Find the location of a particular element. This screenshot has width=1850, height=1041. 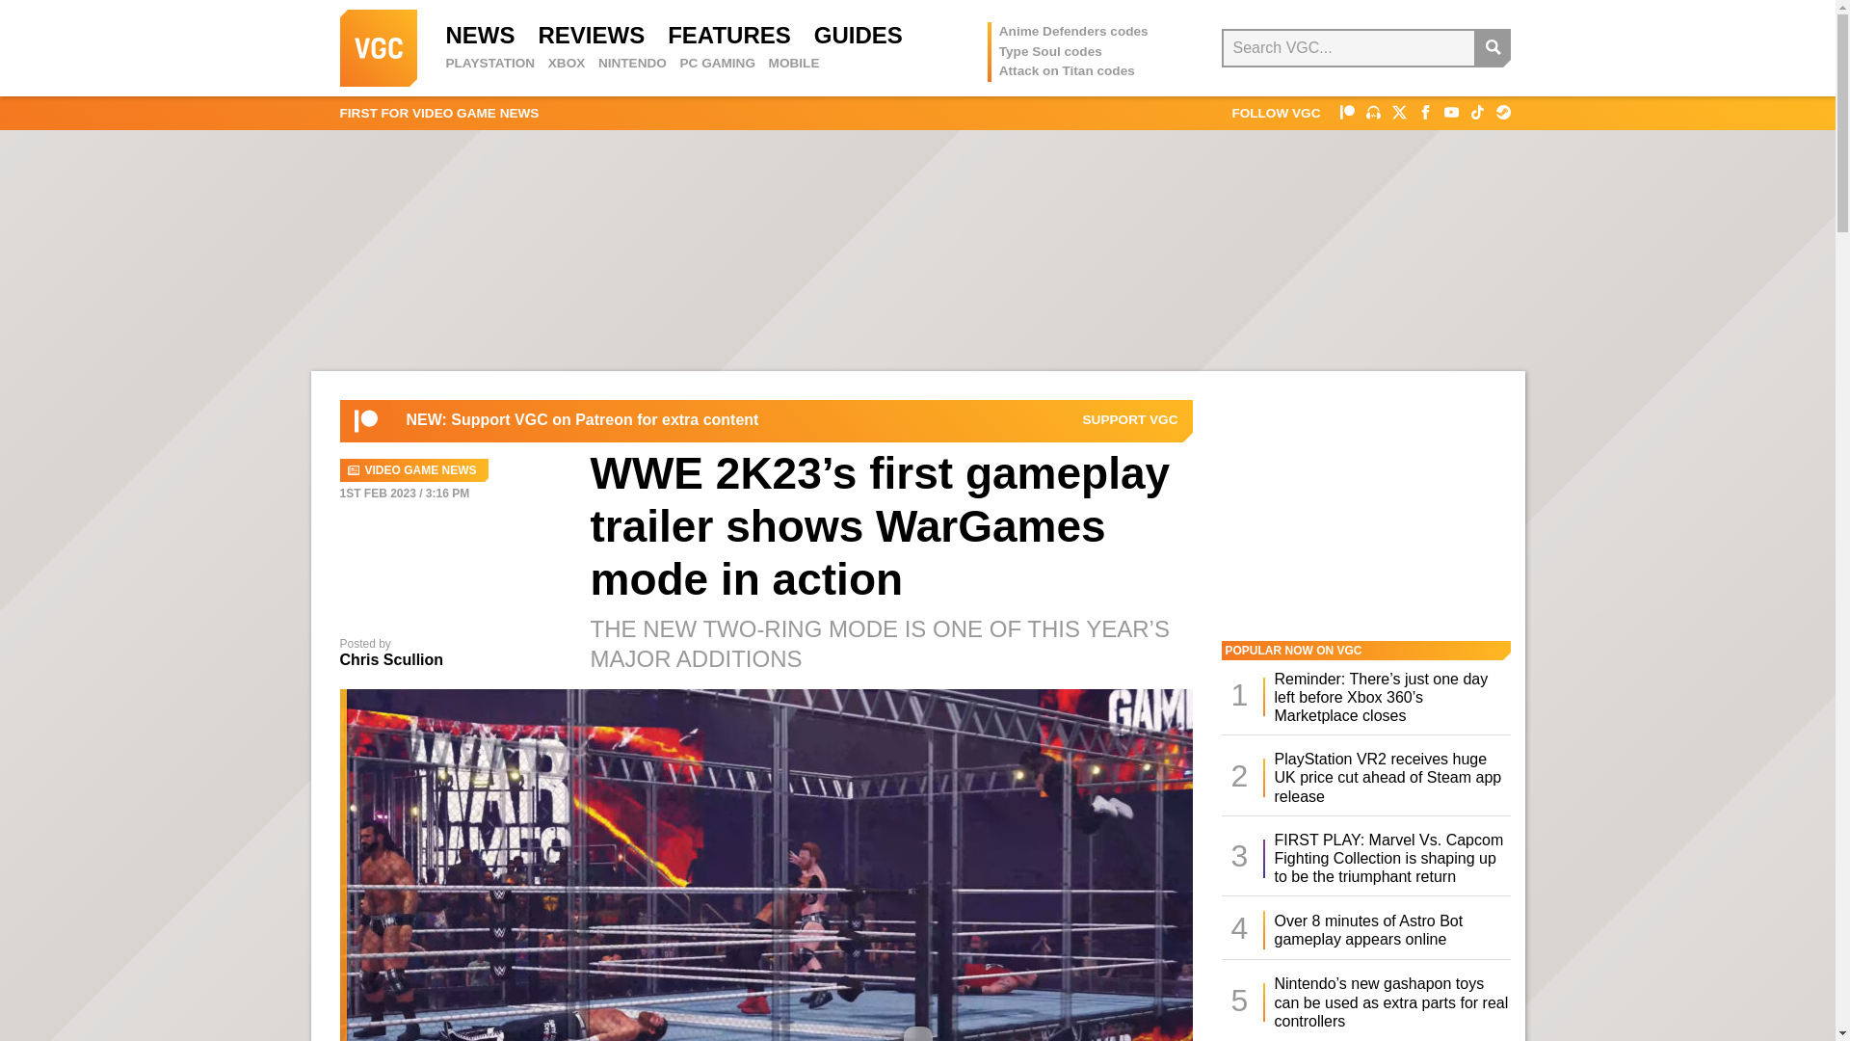

VGC on Steam Curators is located at coordinates (1501, 112).